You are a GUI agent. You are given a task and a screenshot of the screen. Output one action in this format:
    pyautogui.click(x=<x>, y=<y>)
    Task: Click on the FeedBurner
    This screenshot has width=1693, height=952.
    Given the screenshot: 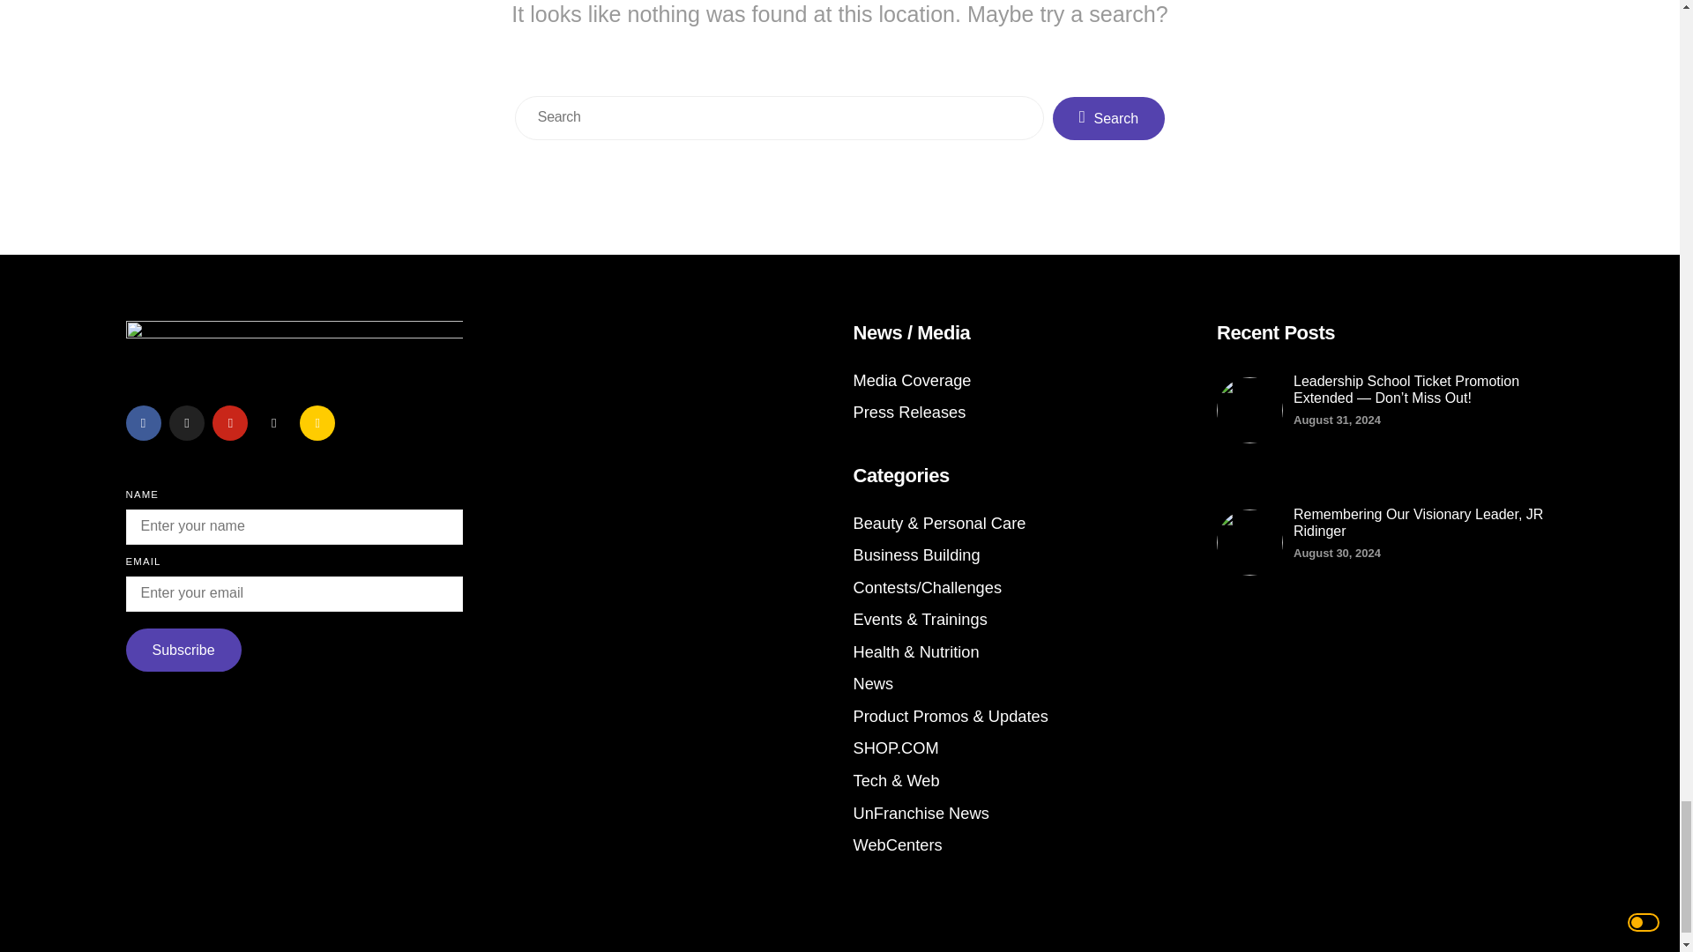 What is the action you would take?
    pyautogui.click(x=317, y=423)
    